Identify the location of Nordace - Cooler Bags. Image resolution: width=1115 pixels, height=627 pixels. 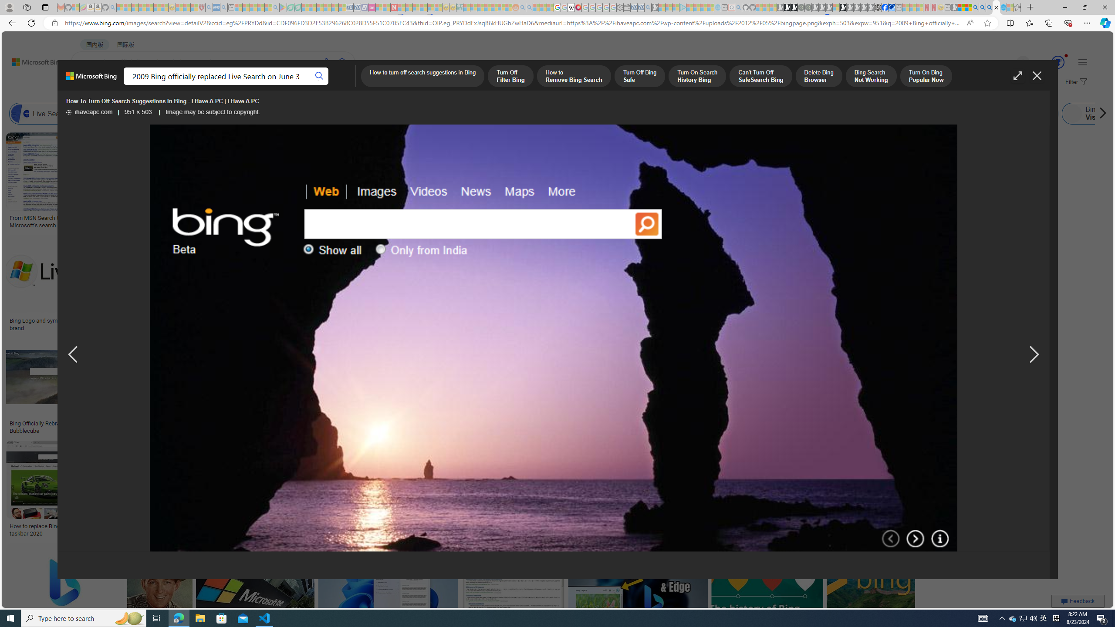
(878, 7).